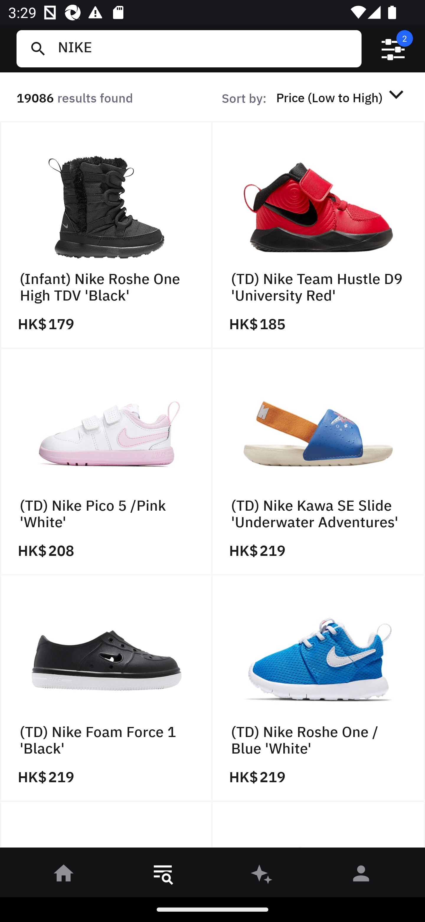  What do you see at coordinates (205, 48) in the screenshot?
I see `NIKE` at bounding box center [205, 48].